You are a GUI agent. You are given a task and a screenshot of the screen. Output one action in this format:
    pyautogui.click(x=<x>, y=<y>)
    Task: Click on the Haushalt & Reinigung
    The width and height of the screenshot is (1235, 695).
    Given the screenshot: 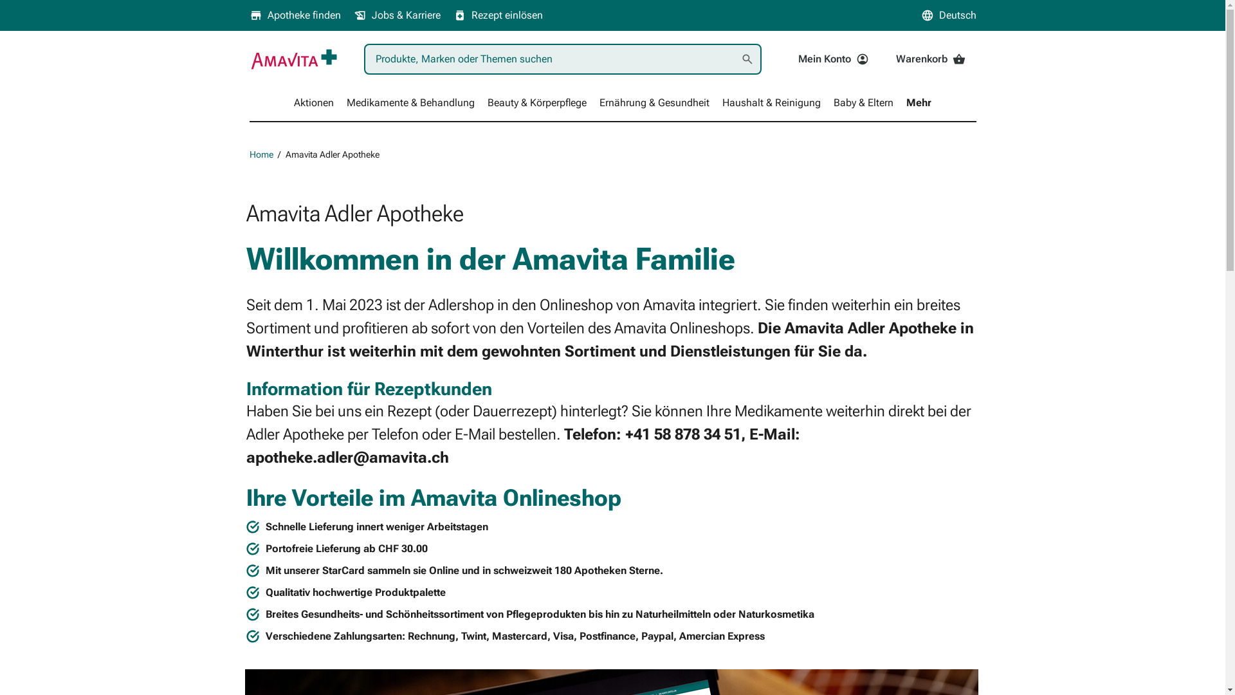 What is the action you would take?
    pyautogui.click(x=772, y=103)
    